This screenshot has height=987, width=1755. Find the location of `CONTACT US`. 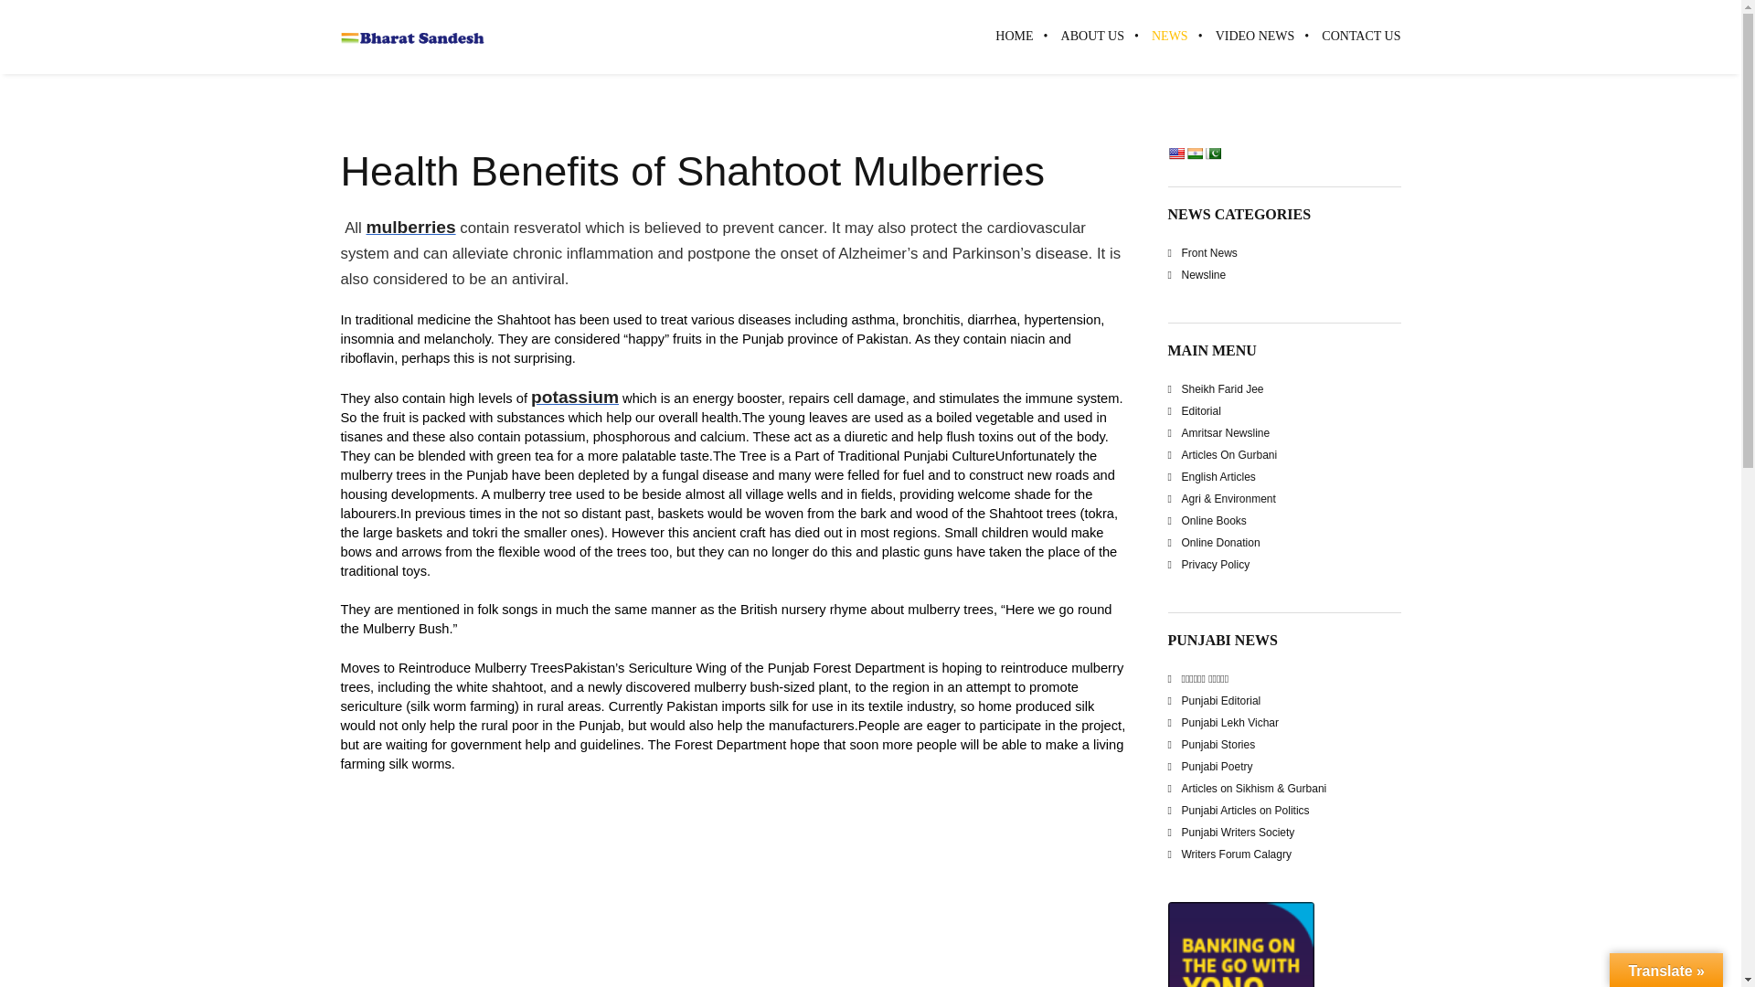

CONTACT US is located at coordinates (1354, 37).